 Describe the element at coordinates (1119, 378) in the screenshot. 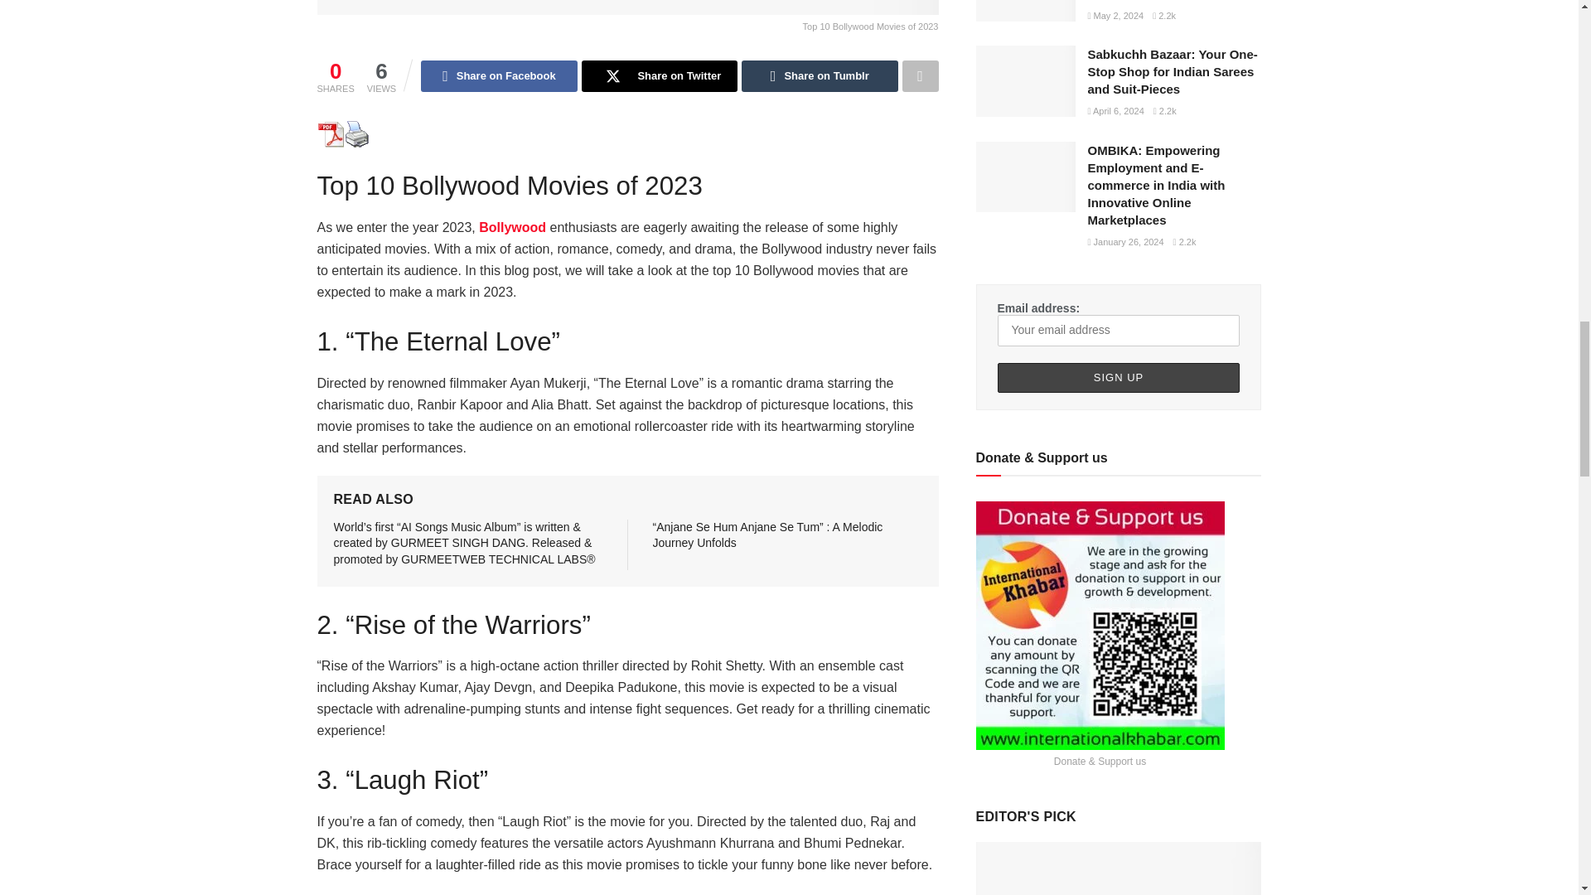

I see `Sign up` at that location.